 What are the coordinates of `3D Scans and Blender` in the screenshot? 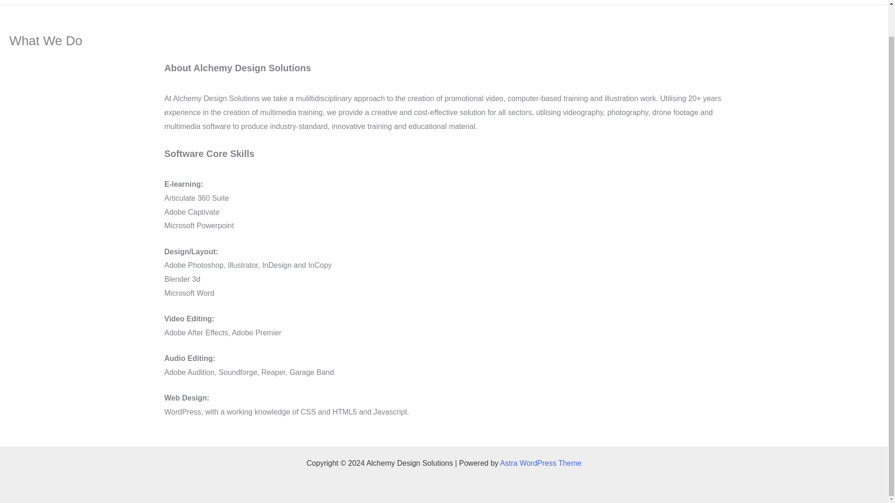 It's located at (793, 2).